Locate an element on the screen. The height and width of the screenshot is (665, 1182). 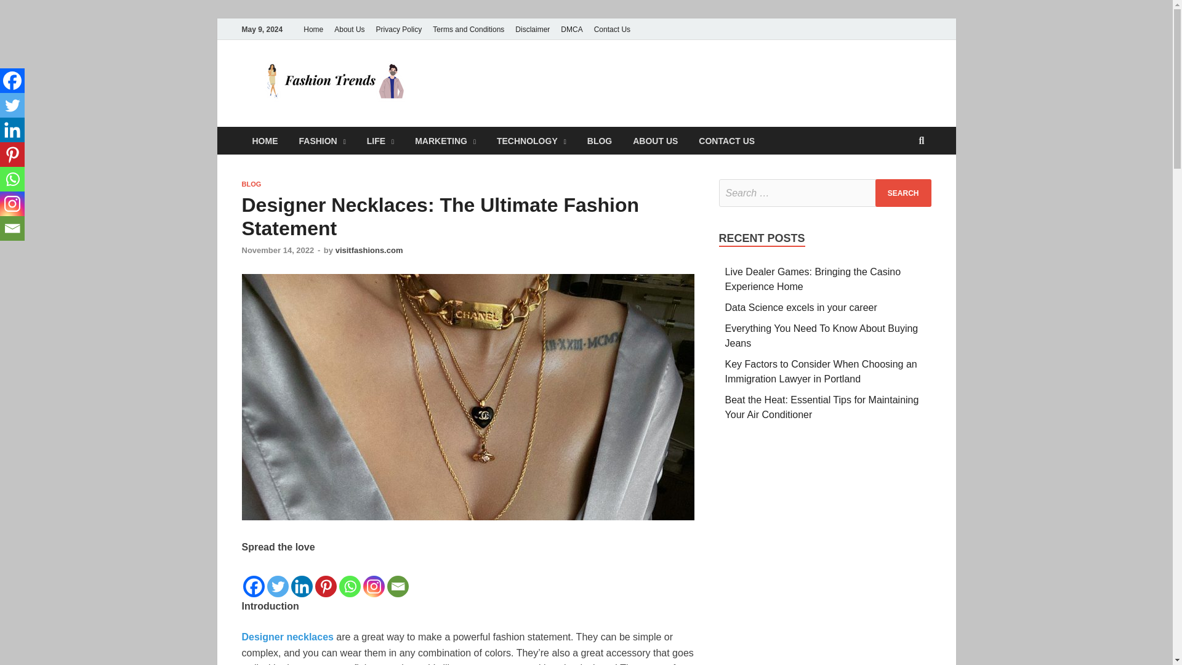
Whatsapp is located at coordinates (12, 179).